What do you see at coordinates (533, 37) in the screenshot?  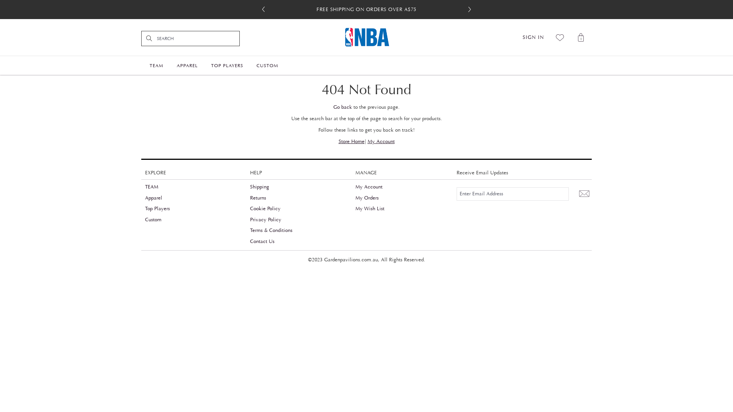 I see `SIGN IN` at bounding box center [533, 37].